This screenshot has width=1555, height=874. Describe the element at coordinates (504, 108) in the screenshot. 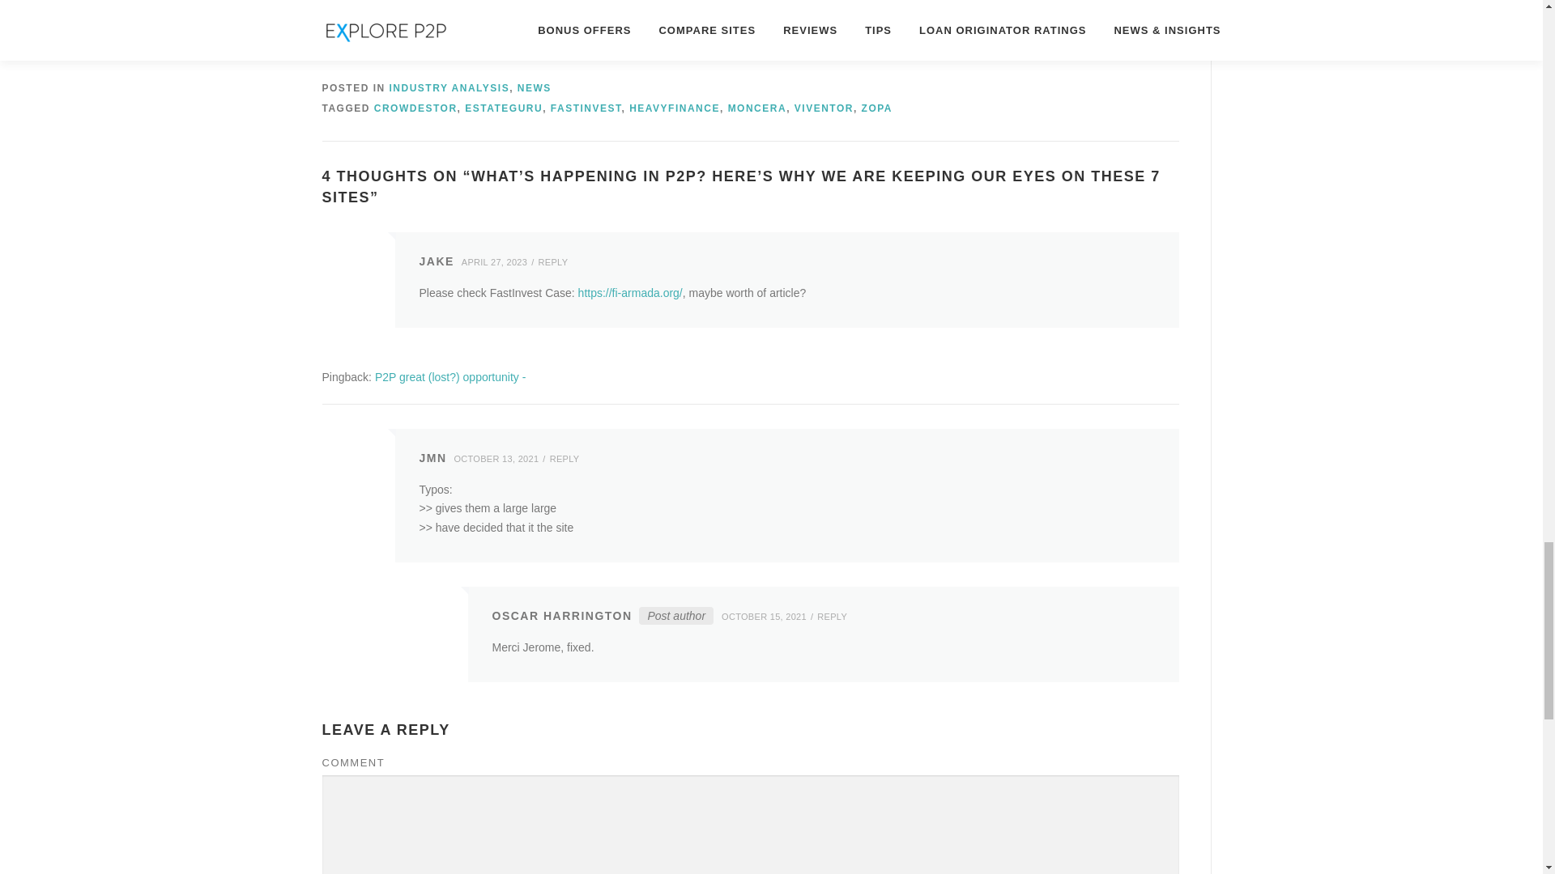

I see `ESTATEGURU` at that location.